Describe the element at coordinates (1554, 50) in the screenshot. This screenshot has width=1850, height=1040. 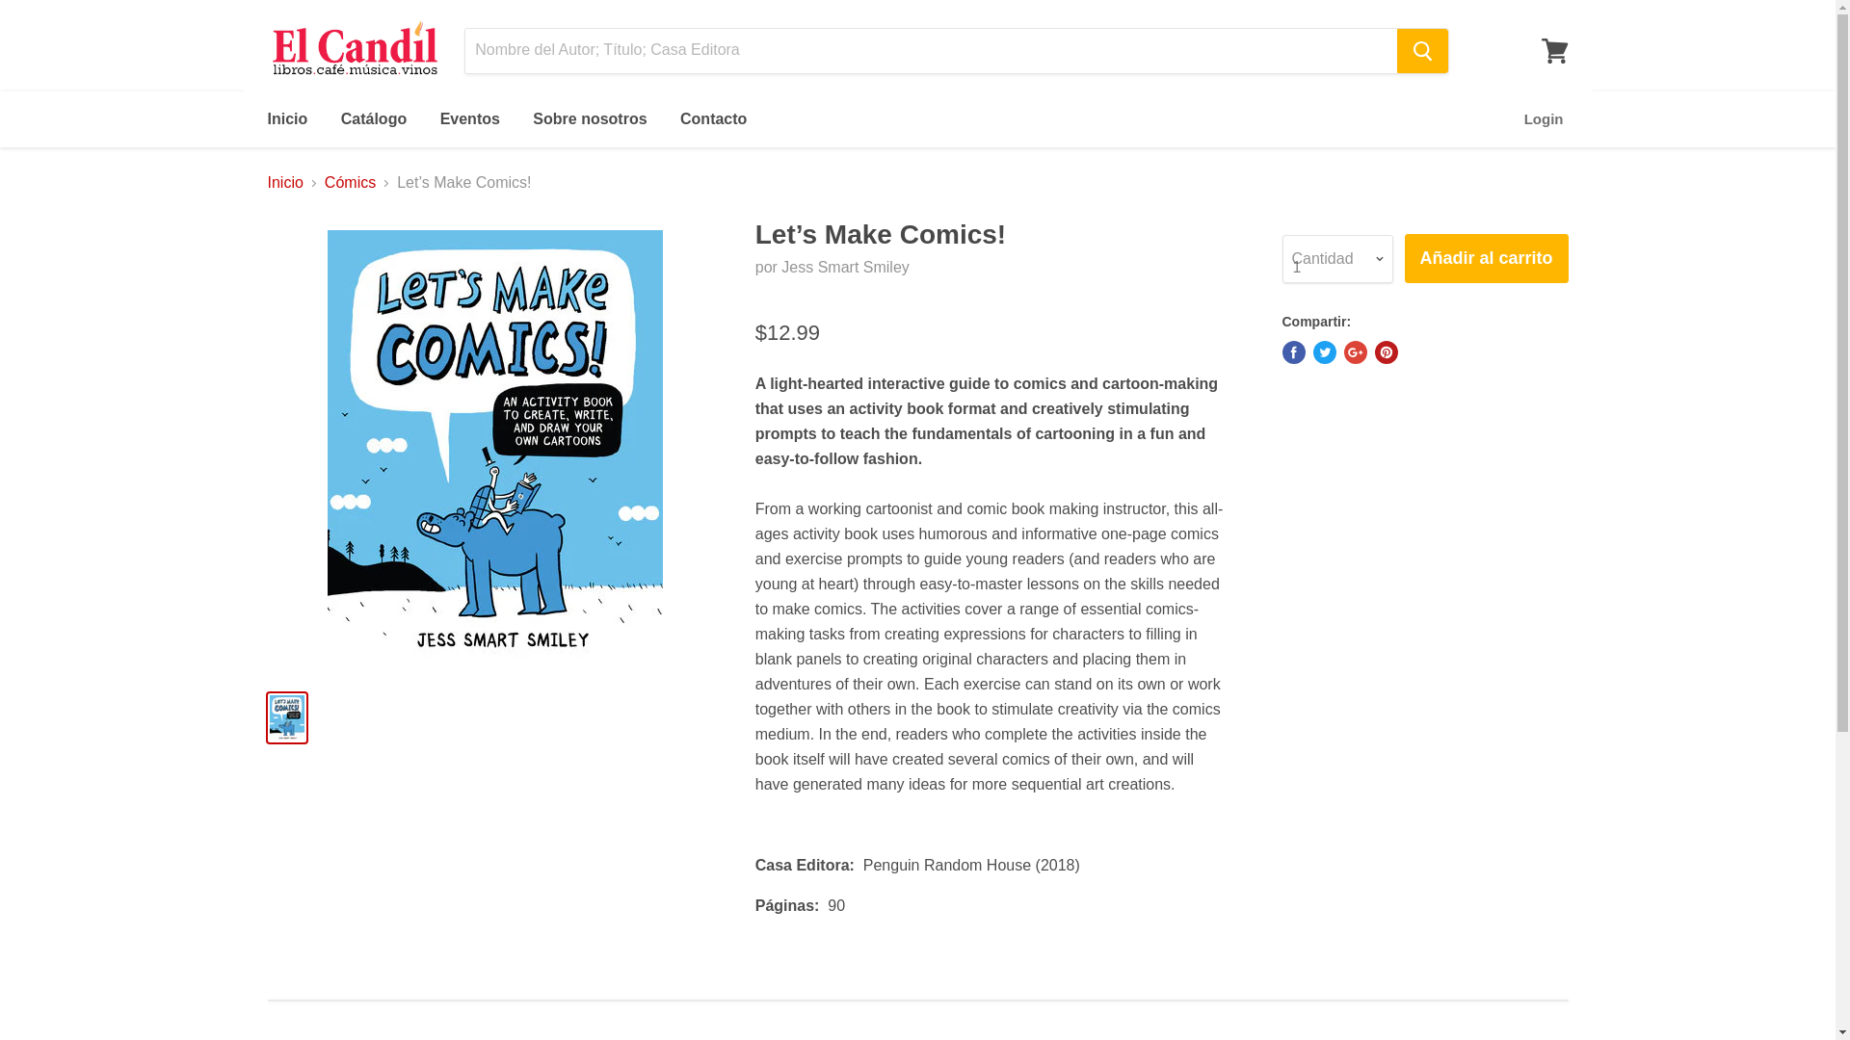
I see `Ver carrito` at that location.